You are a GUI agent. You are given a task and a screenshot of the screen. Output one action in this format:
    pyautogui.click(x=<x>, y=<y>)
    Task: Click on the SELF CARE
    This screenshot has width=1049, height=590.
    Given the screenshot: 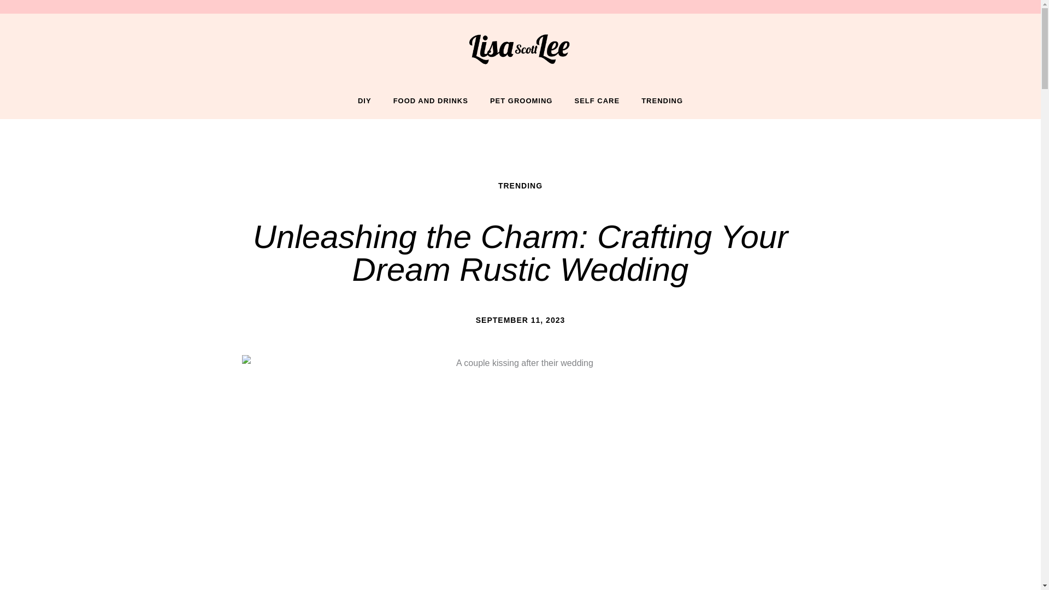 What is the action you would take?
    pyautogui.click(x=597, y=101)
    